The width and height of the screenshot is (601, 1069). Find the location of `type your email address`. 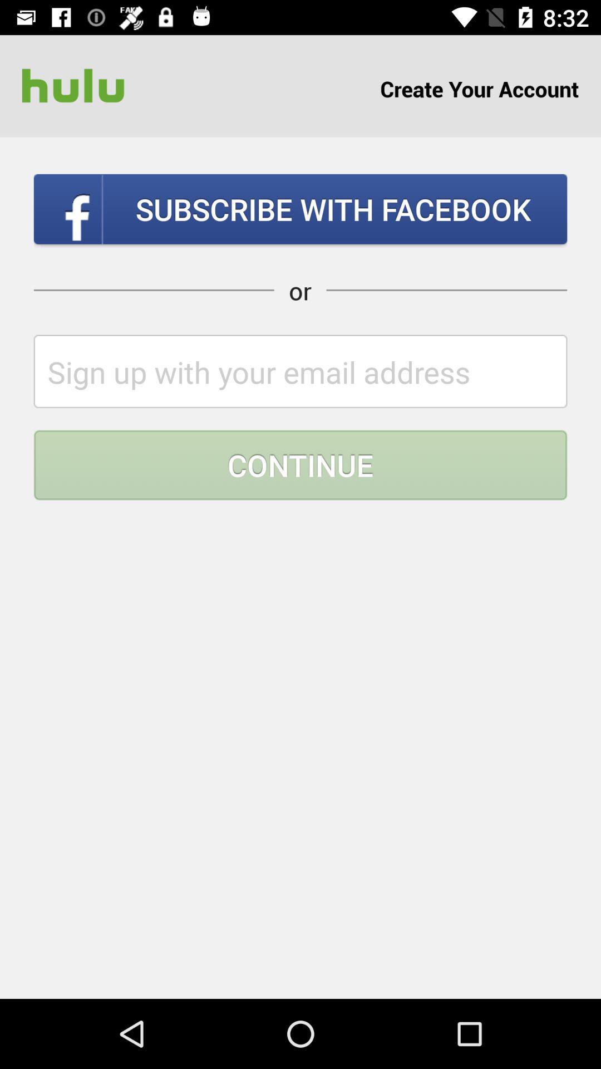

type your email address is located at coordinates (300, 371).